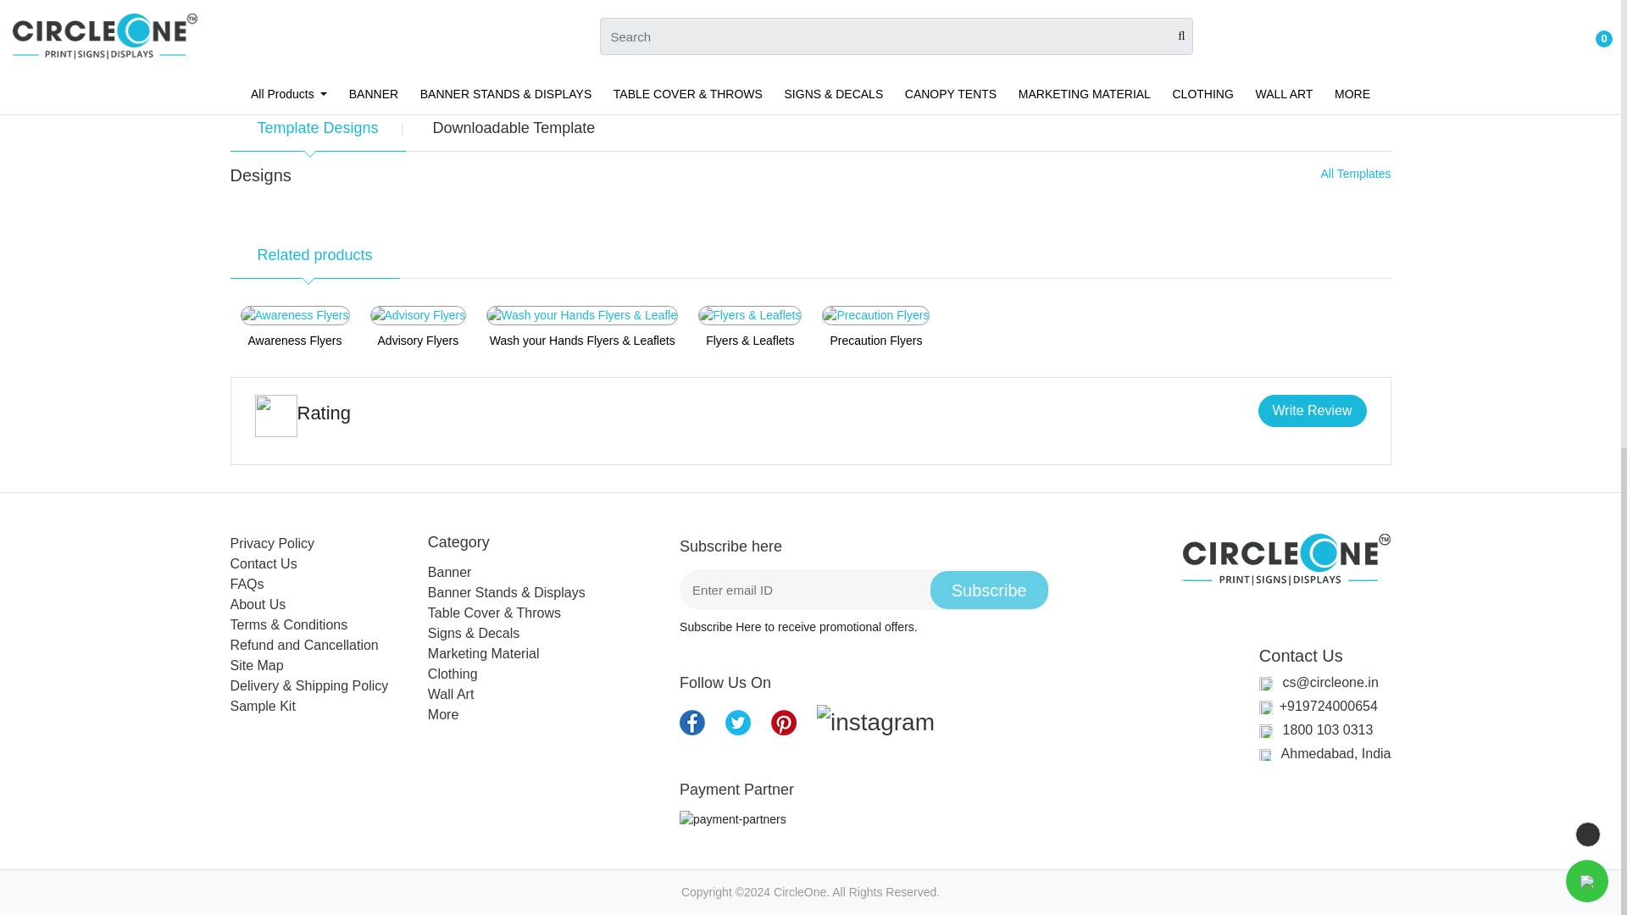 The image size is (1627, 915). I want to click on instagram, so click(875, 722).